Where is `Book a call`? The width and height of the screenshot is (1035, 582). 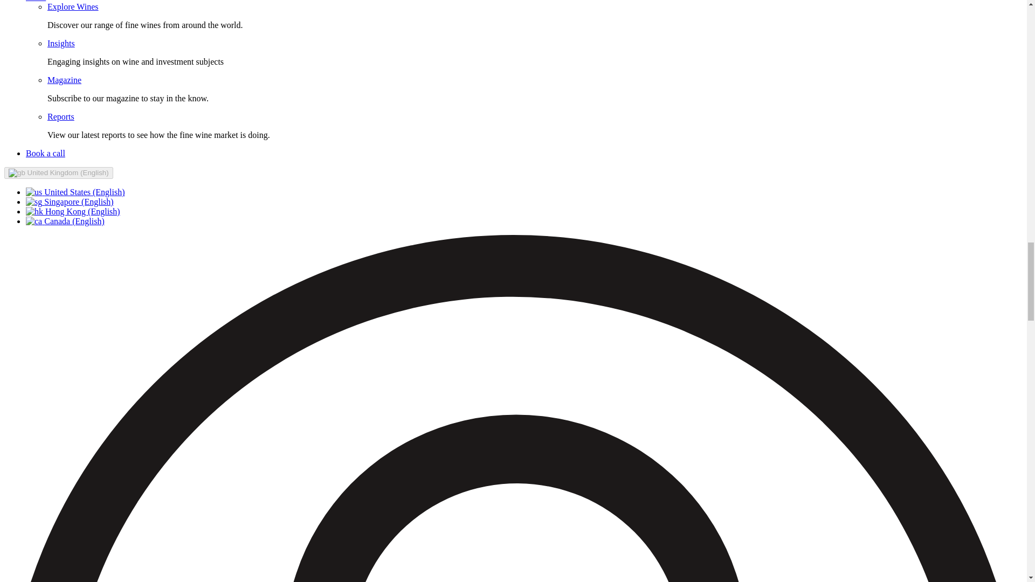
Book a call is located at coordinates (45, 153).